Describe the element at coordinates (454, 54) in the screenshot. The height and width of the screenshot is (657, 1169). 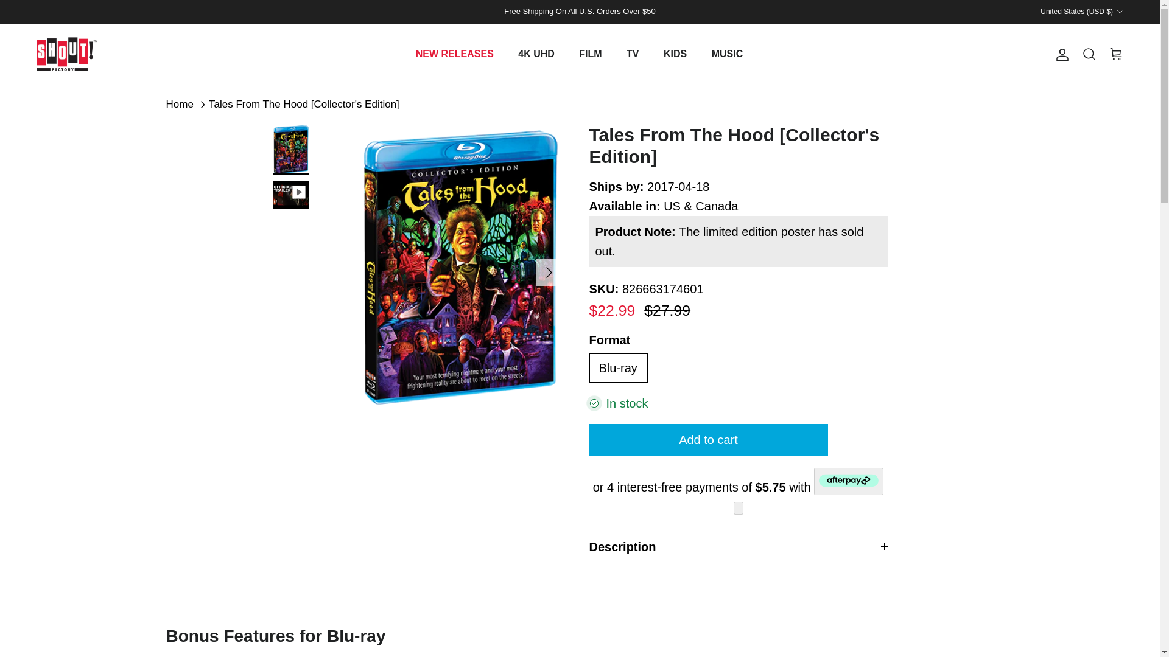
I see `NEW RELEASES` at that location.